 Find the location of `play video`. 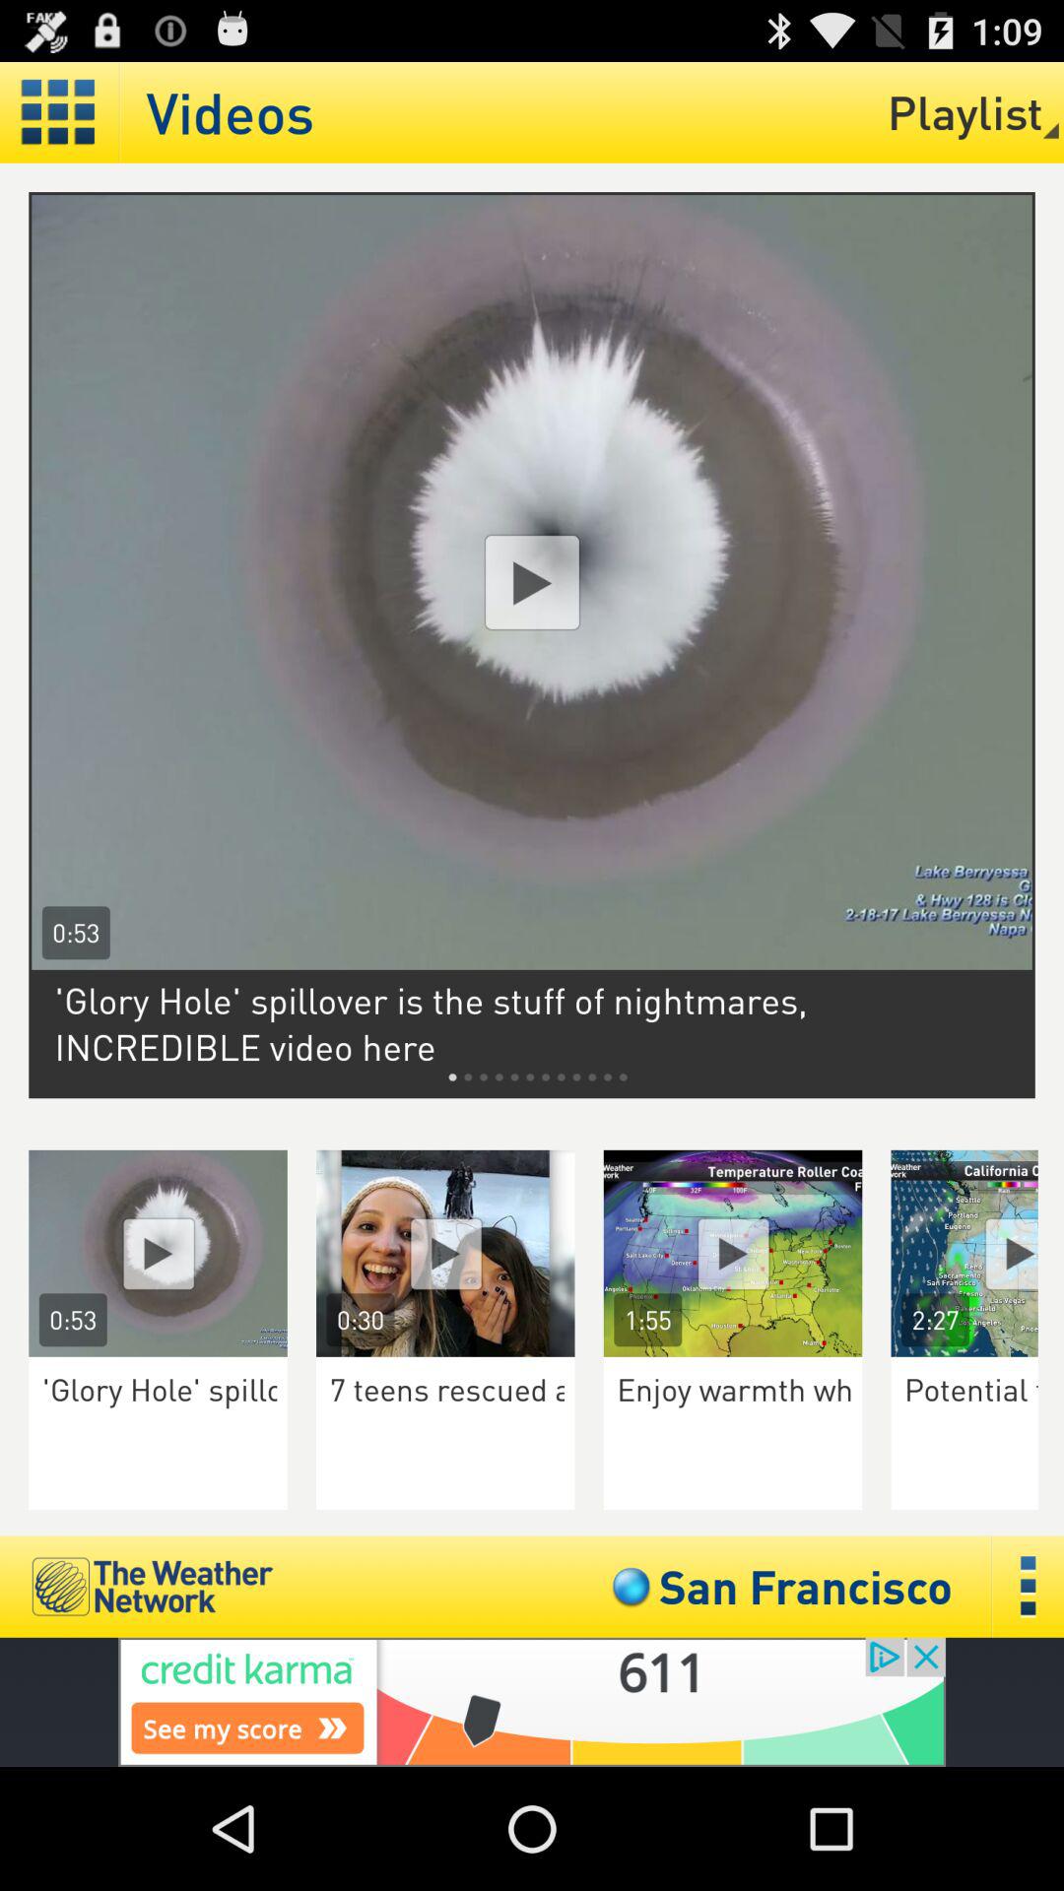

play video is located at coordinates (733, 1253).